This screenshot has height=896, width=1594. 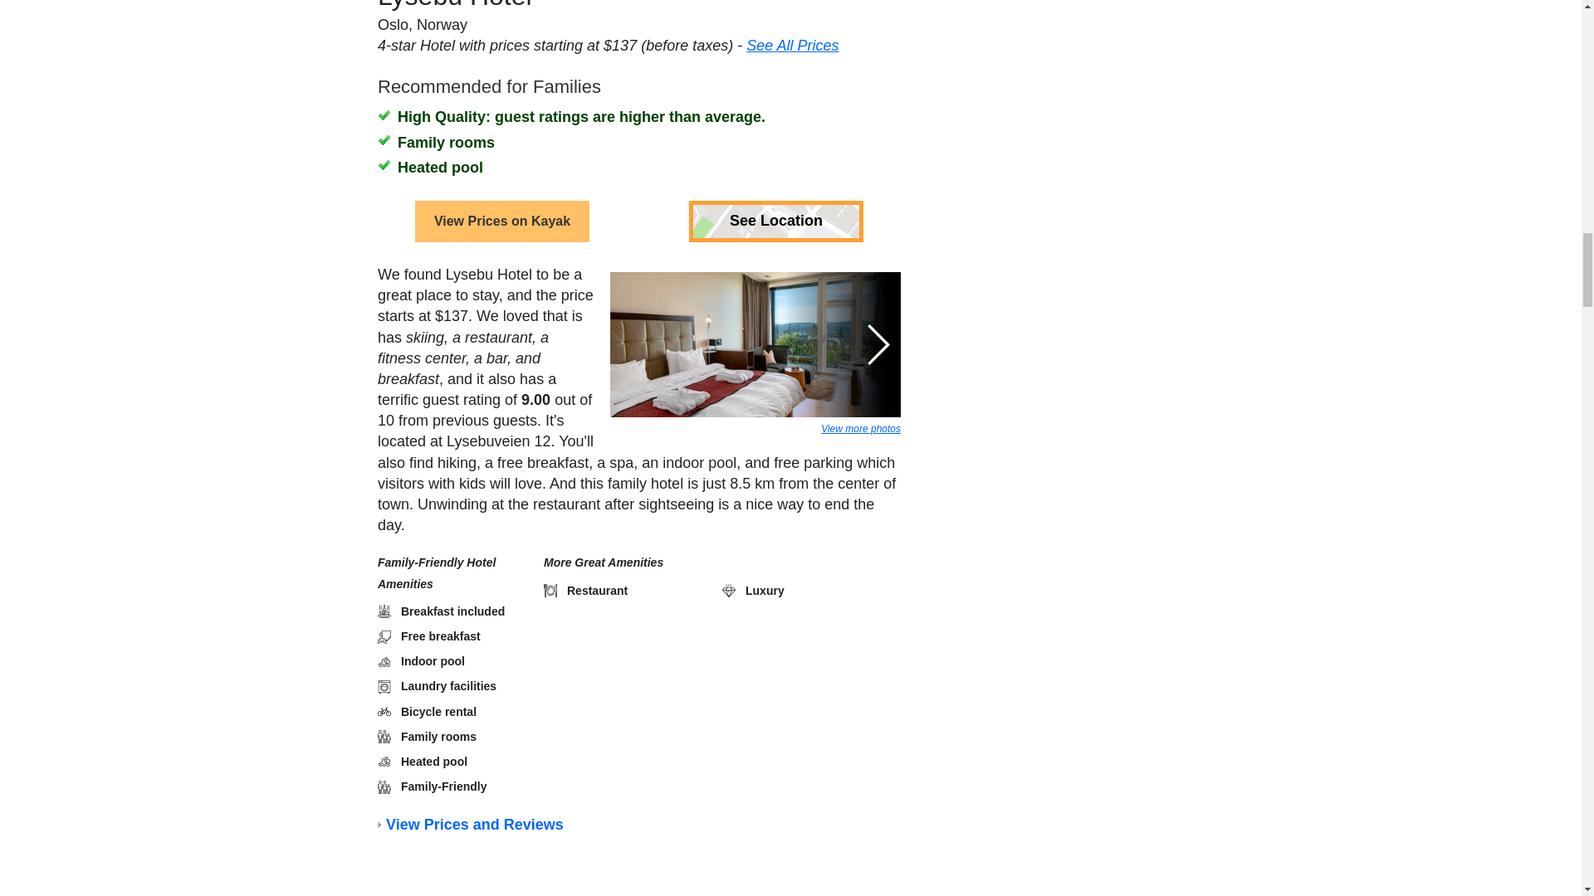 I want to click on Lysebu Hotel, so click(x=453, y=2).